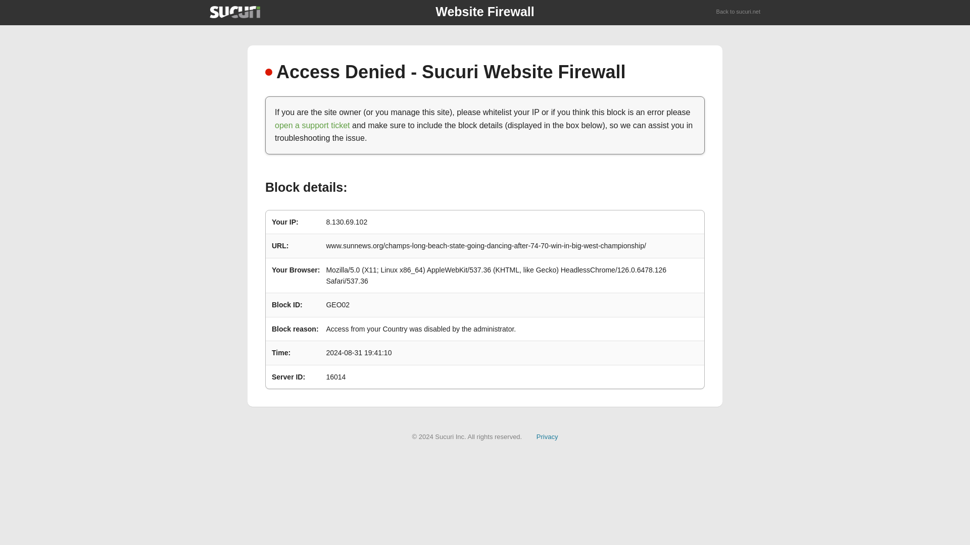  What do you see at coordinates (739, 12) in the screenshot?
I see `Back to sucuri.net` at bounding box center [739, 12].